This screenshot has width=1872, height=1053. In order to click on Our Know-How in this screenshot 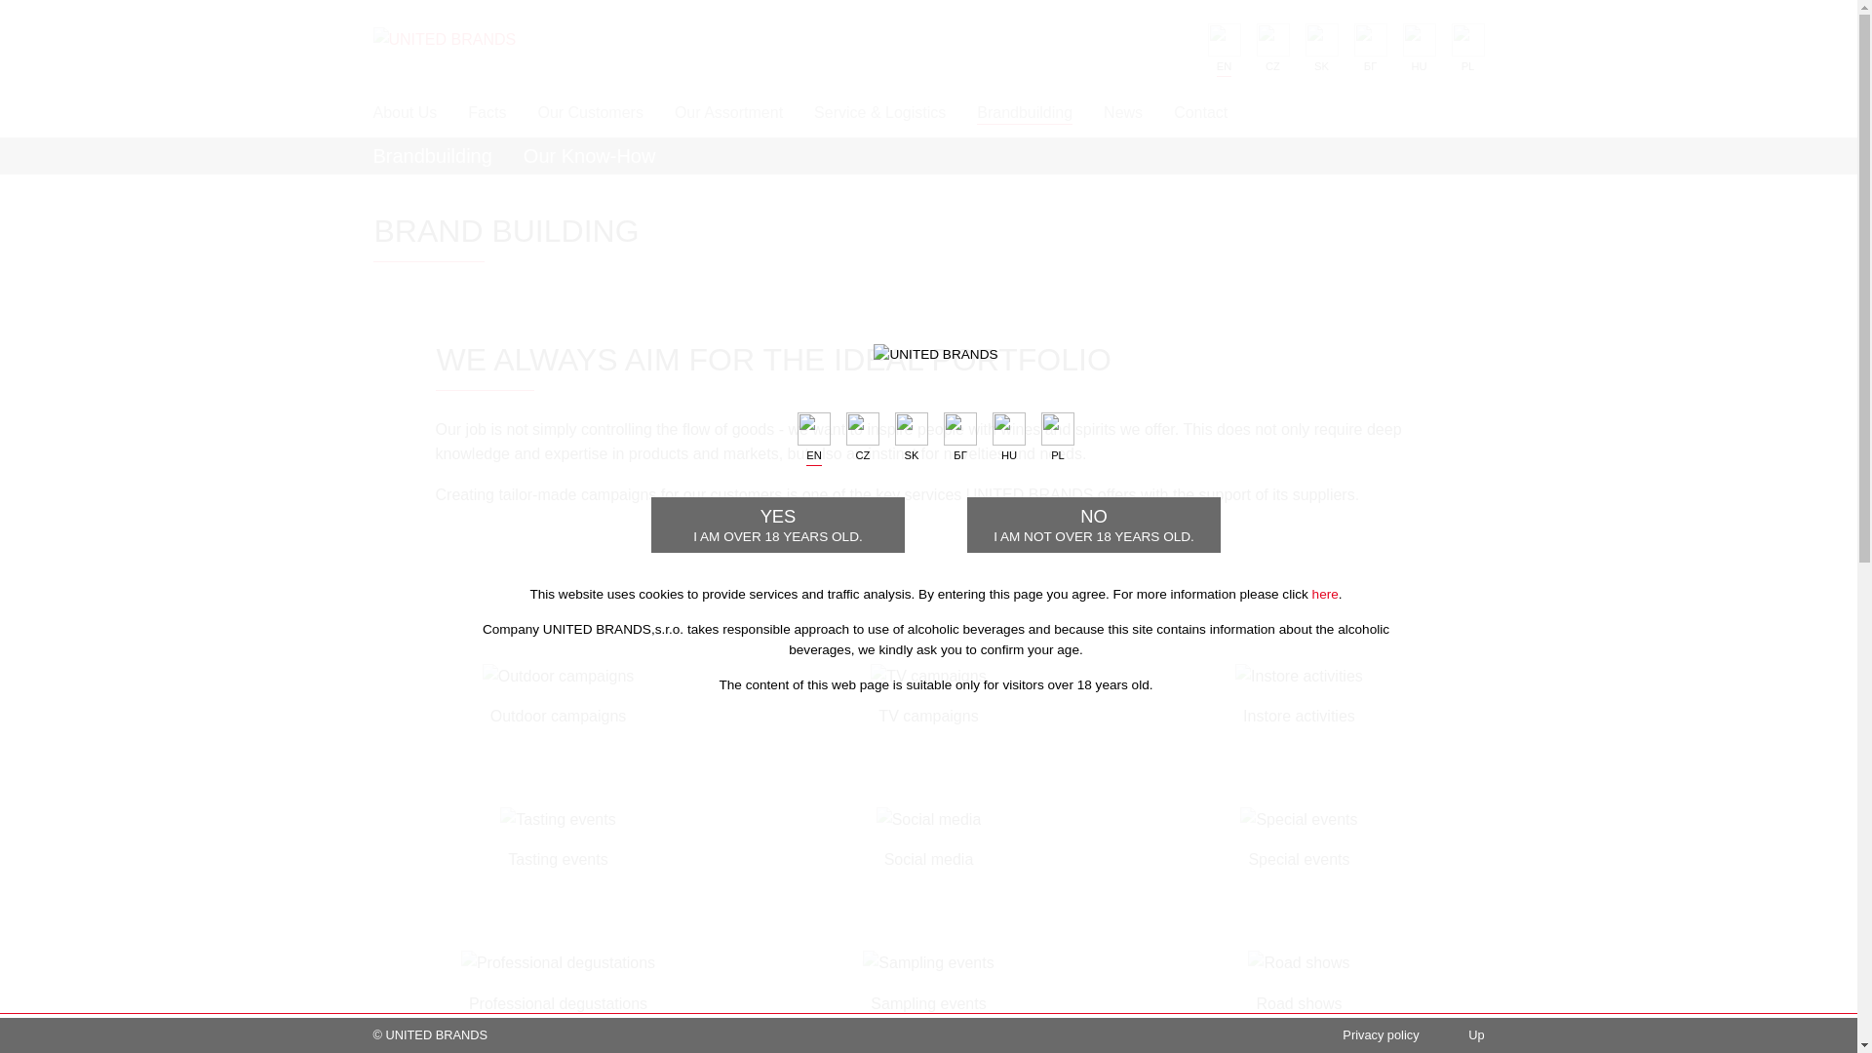, I will do `click(1025, 114)`.